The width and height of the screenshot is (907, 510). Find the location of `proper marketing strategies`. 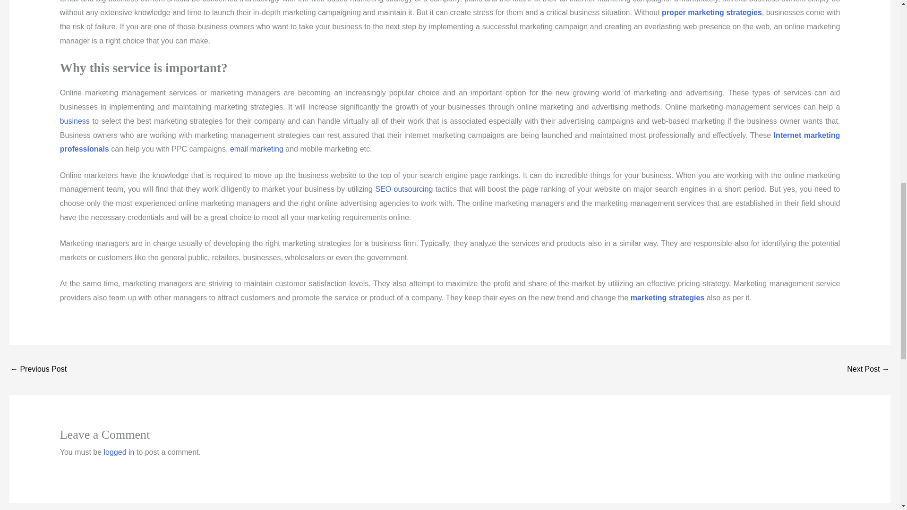

proper marketing strategies is located at coordinates (711, 12).